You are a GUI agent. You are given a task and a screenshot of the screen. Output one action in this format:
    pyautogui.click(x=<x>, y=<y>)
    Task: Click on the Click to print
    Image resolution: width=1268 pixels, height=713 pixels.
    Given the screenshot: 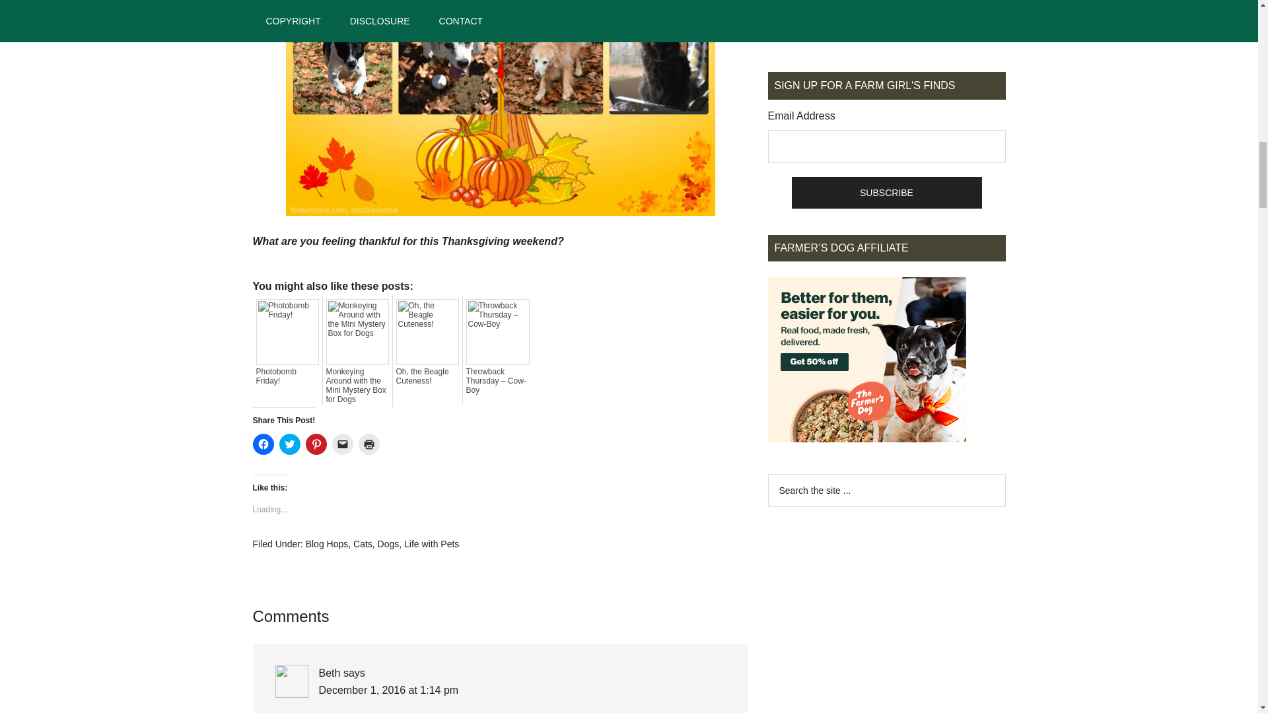 What is the action you would take?
    pyautogui.click(x=369, y=444)
    